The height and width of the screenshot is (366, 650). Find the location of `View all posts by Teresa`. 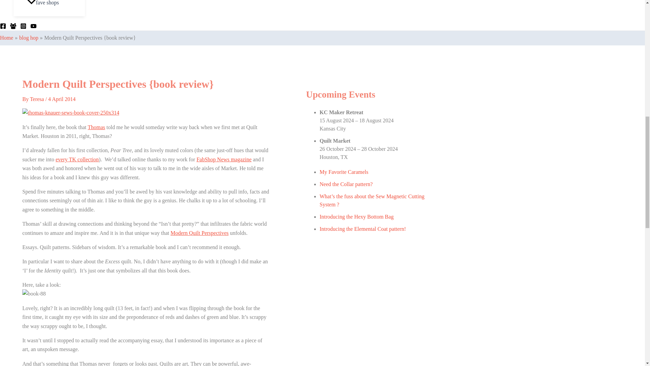

View all posts by Teresa is located at coordinates (38, 99).